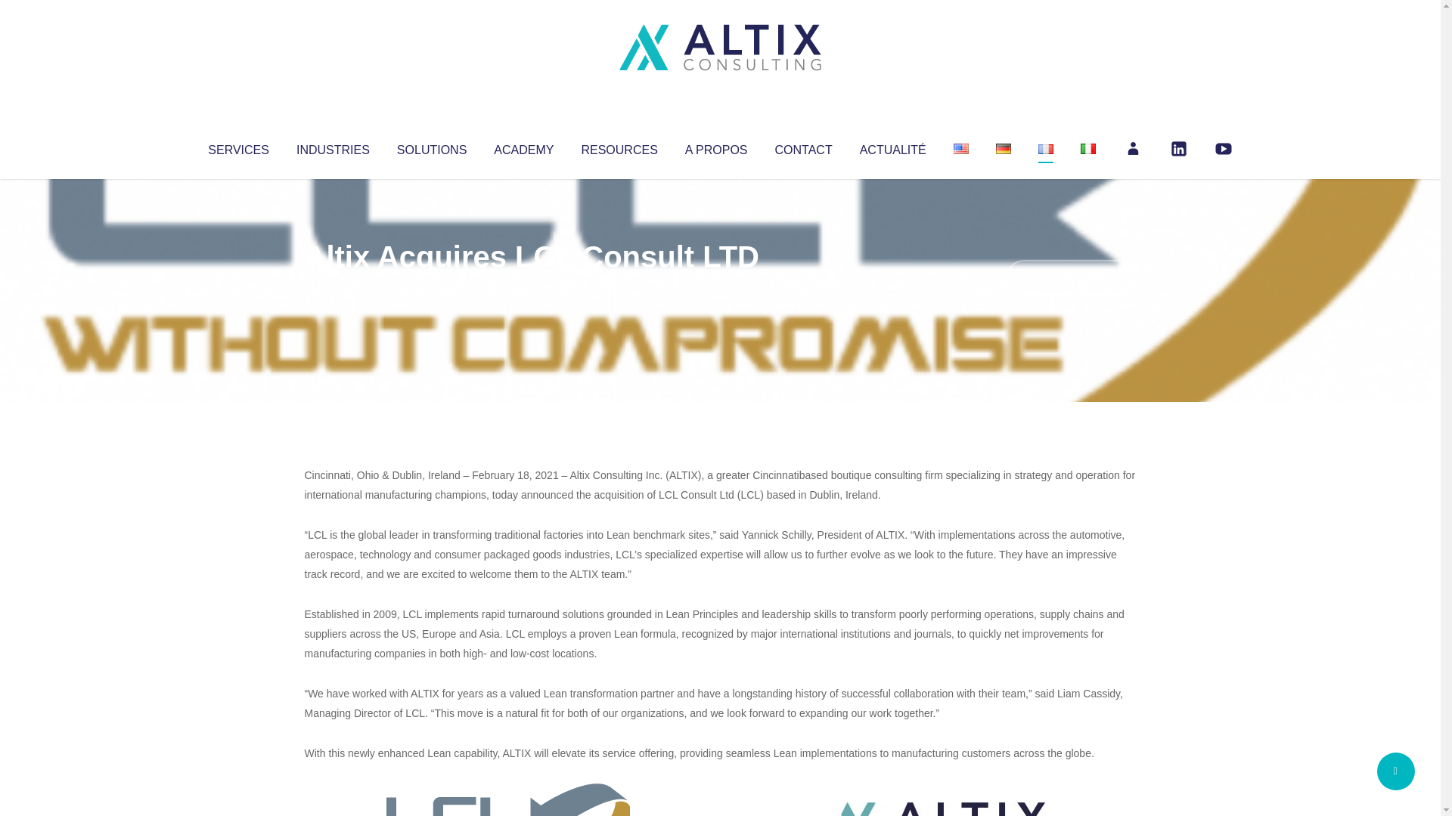 This screenshot has height=816, width=1452. Describe the element at coordinates (237, 147) in the screenshot. I see `SERVICES` at that location.